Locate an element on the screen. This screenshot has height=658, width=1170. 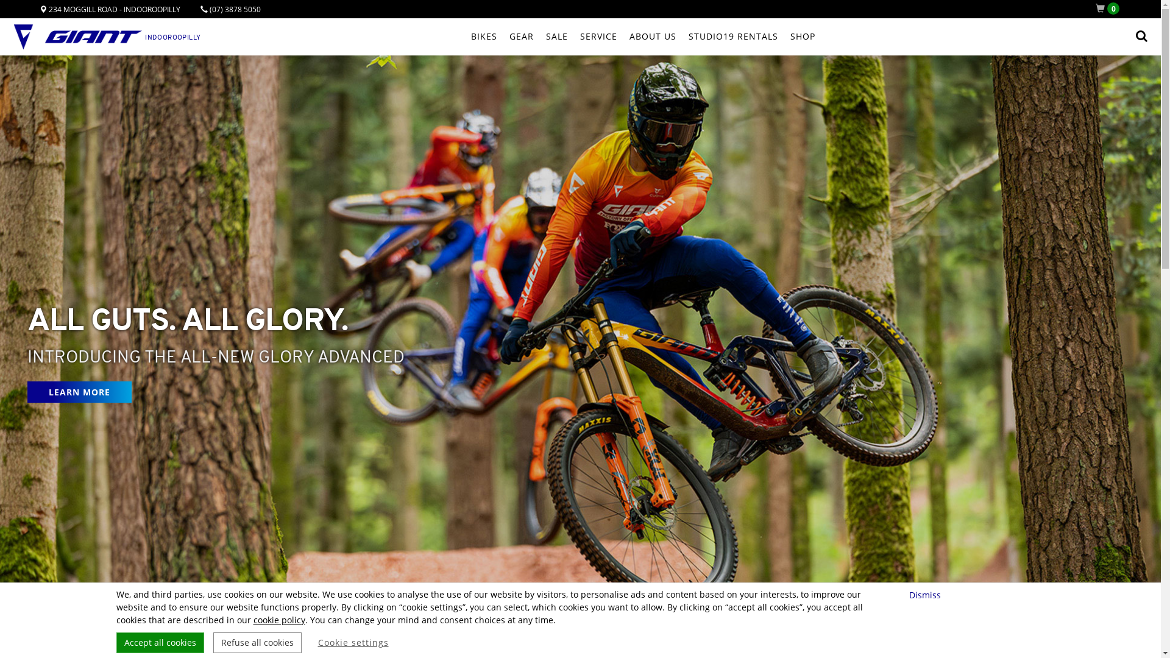
BIKES is located at coordinates (484, 37).